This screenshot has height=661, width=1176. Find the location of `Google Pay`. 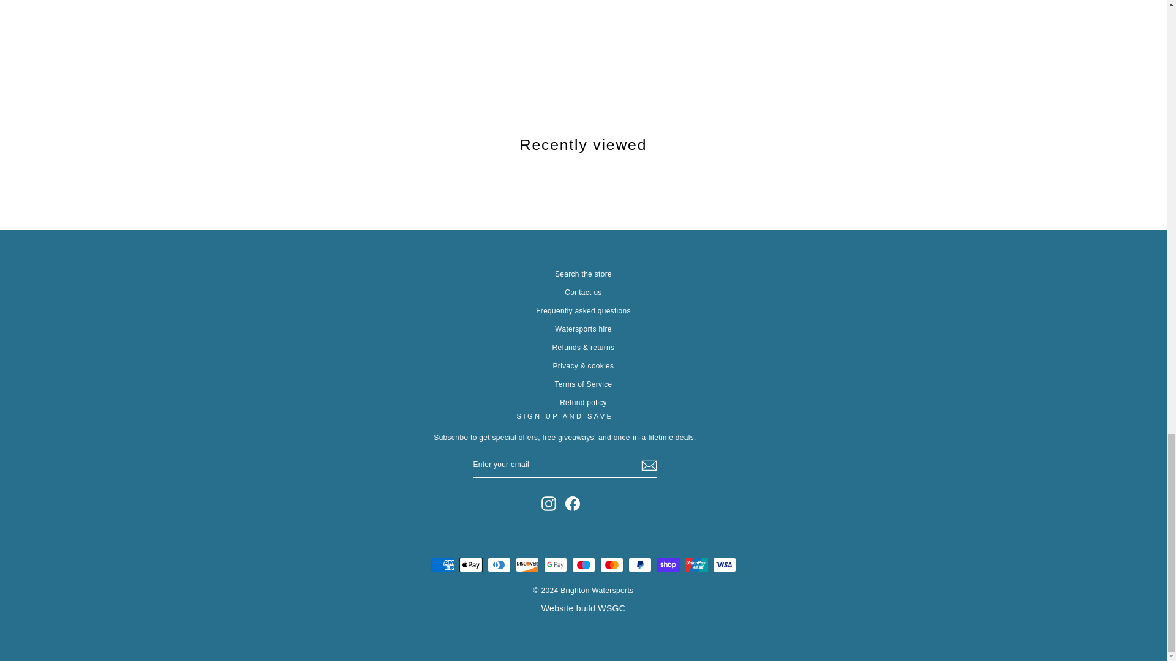

Google Pay is located at coordinates (555, 565).